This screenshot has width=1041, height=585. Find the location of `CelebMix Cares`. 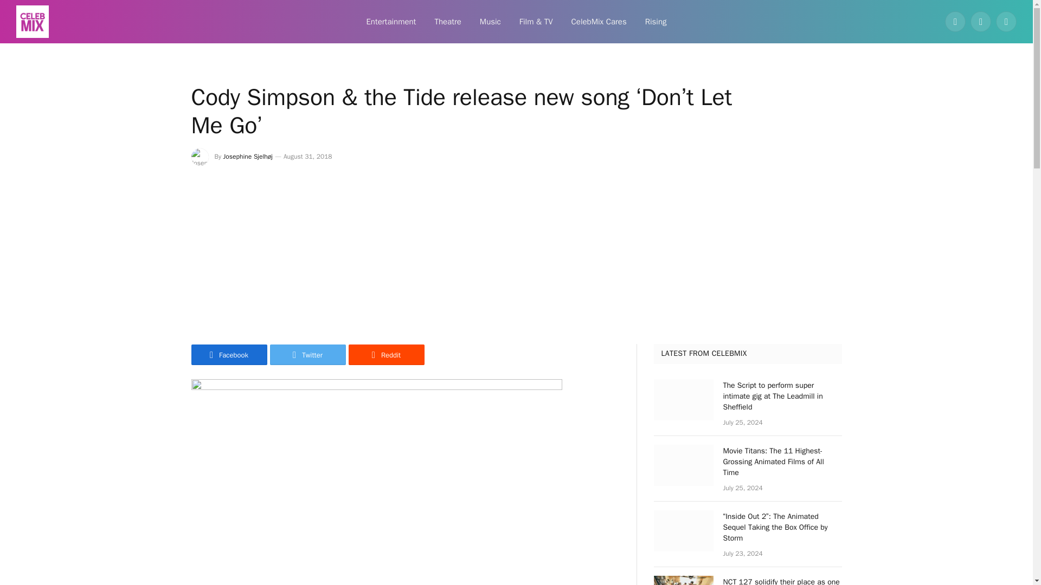

CelebMix Cares is located at coordinates (599, 22).